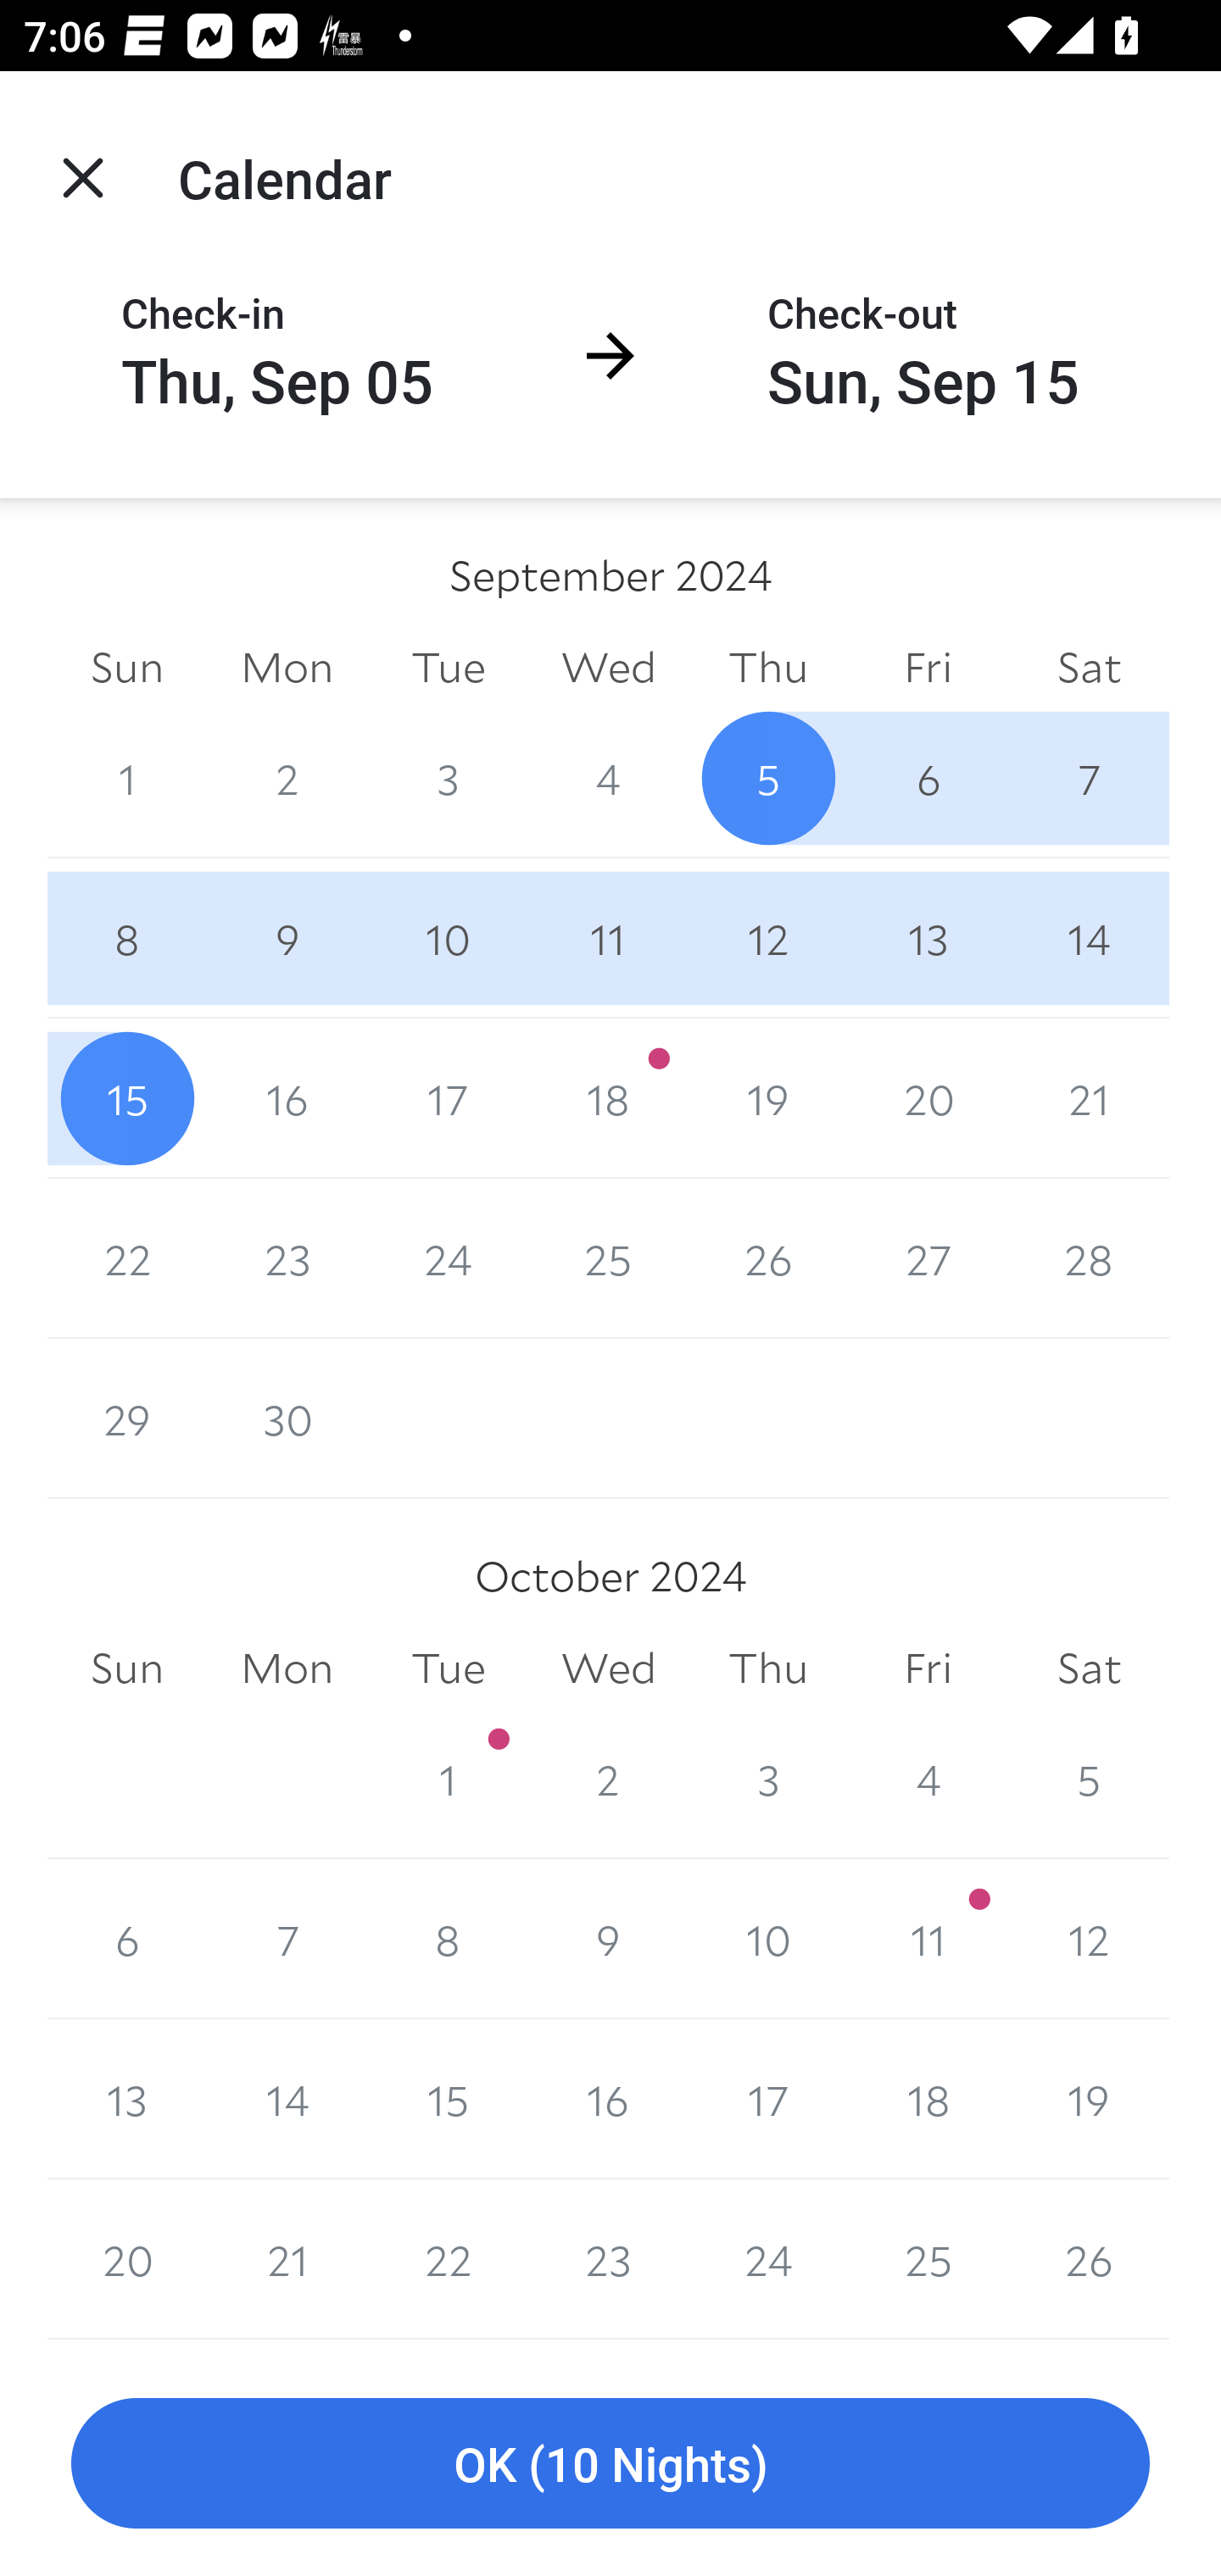 This screenshot has width=1221, height=2576. What do you see at coordinates (448, 2259) in the screenshot?
I see `22 22 October 2024` at bounding box center [448, 2259].